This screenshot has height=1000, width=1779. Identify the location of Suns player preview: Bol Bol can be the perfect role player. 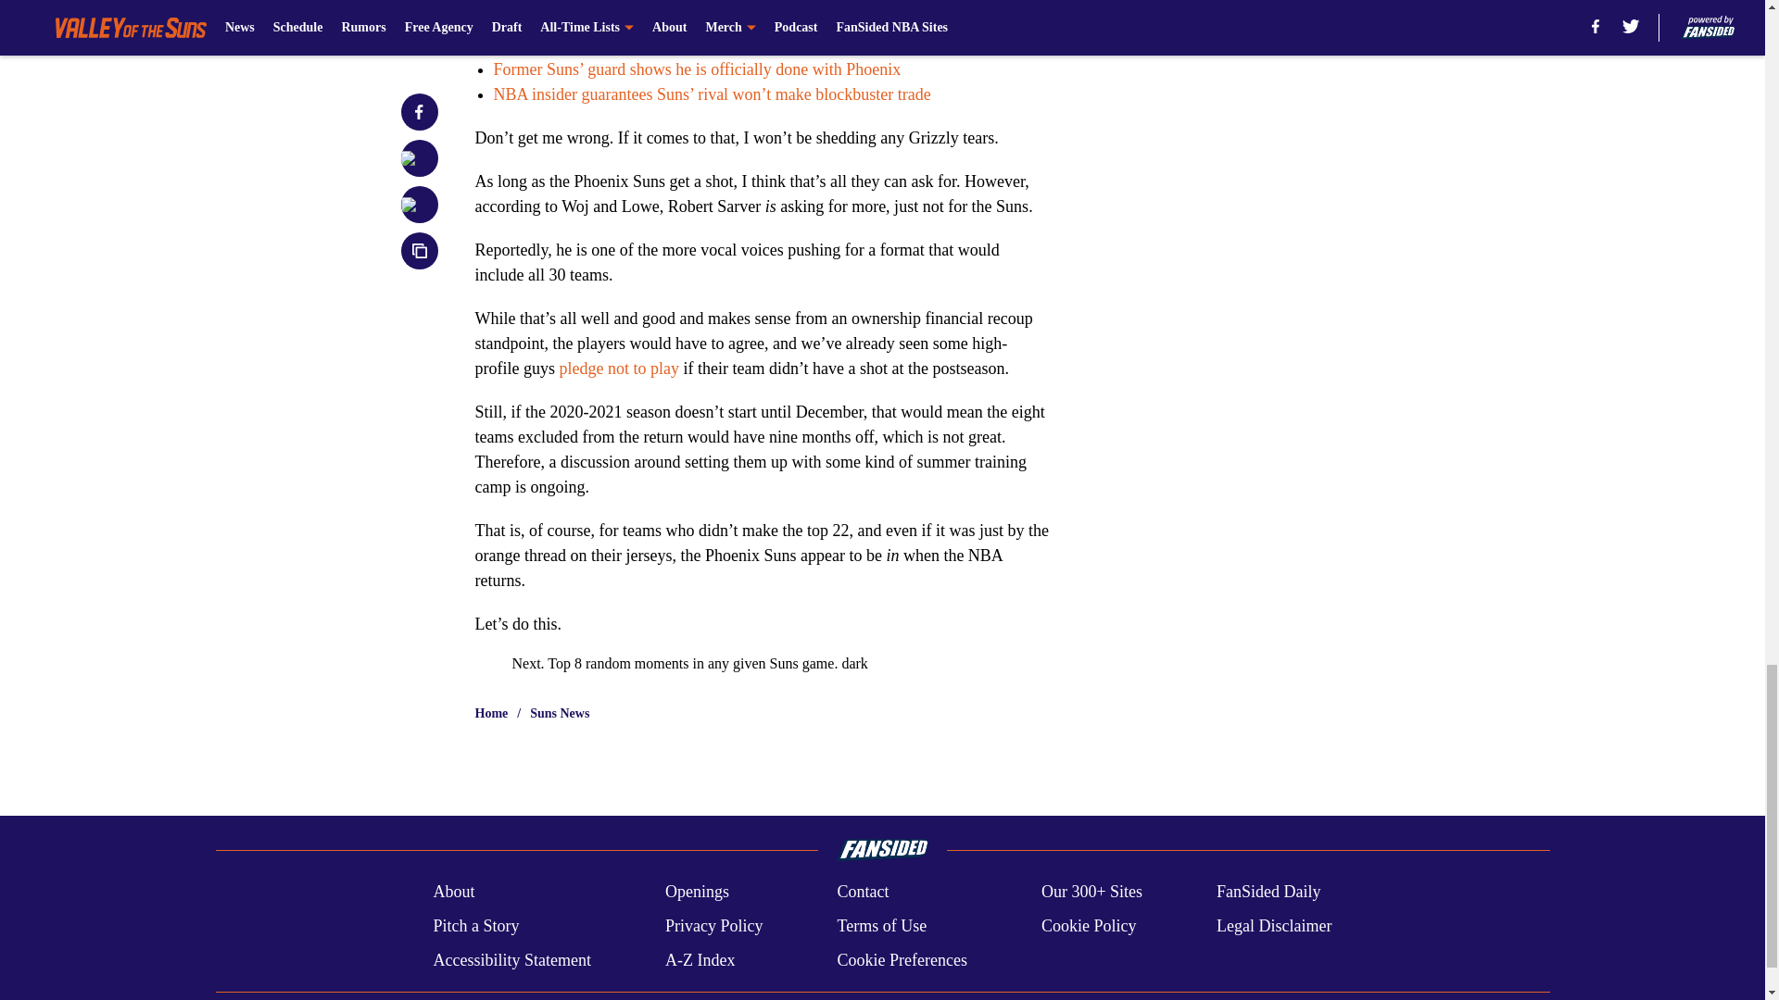
(689, 44).